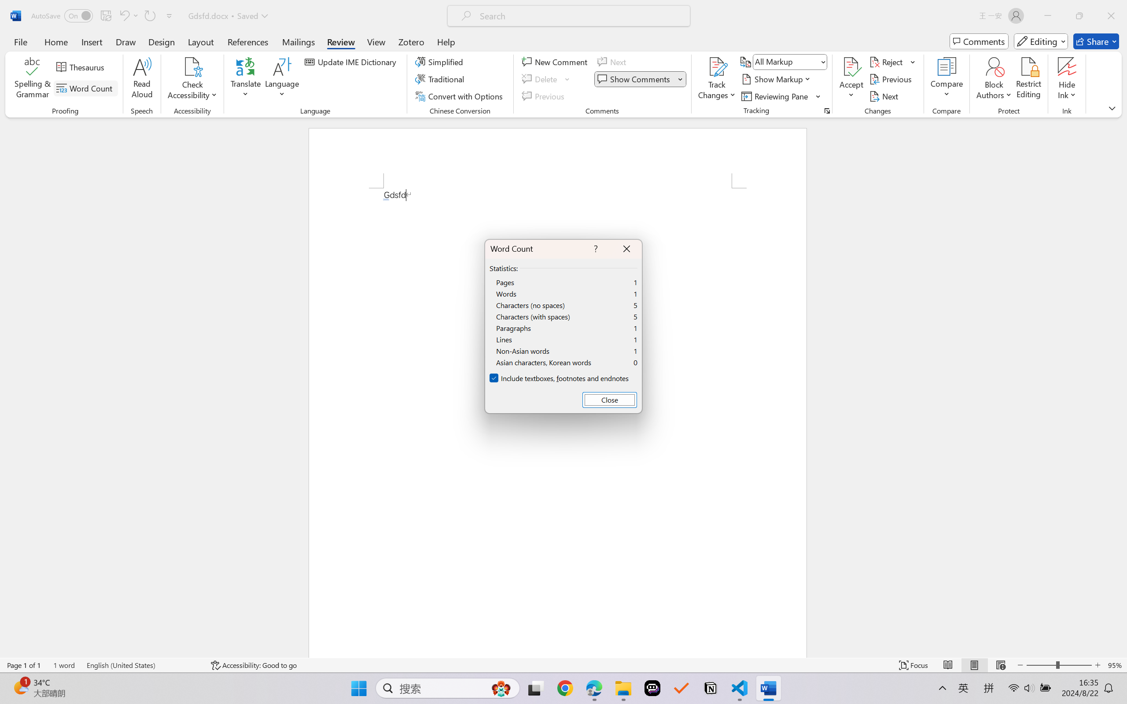 The width and height of the screenshot is (1127, 704). What do you see at coordinates (460, 96) in the screenshot?
I see `Convert with Options...` at bounding box center [460, 96].